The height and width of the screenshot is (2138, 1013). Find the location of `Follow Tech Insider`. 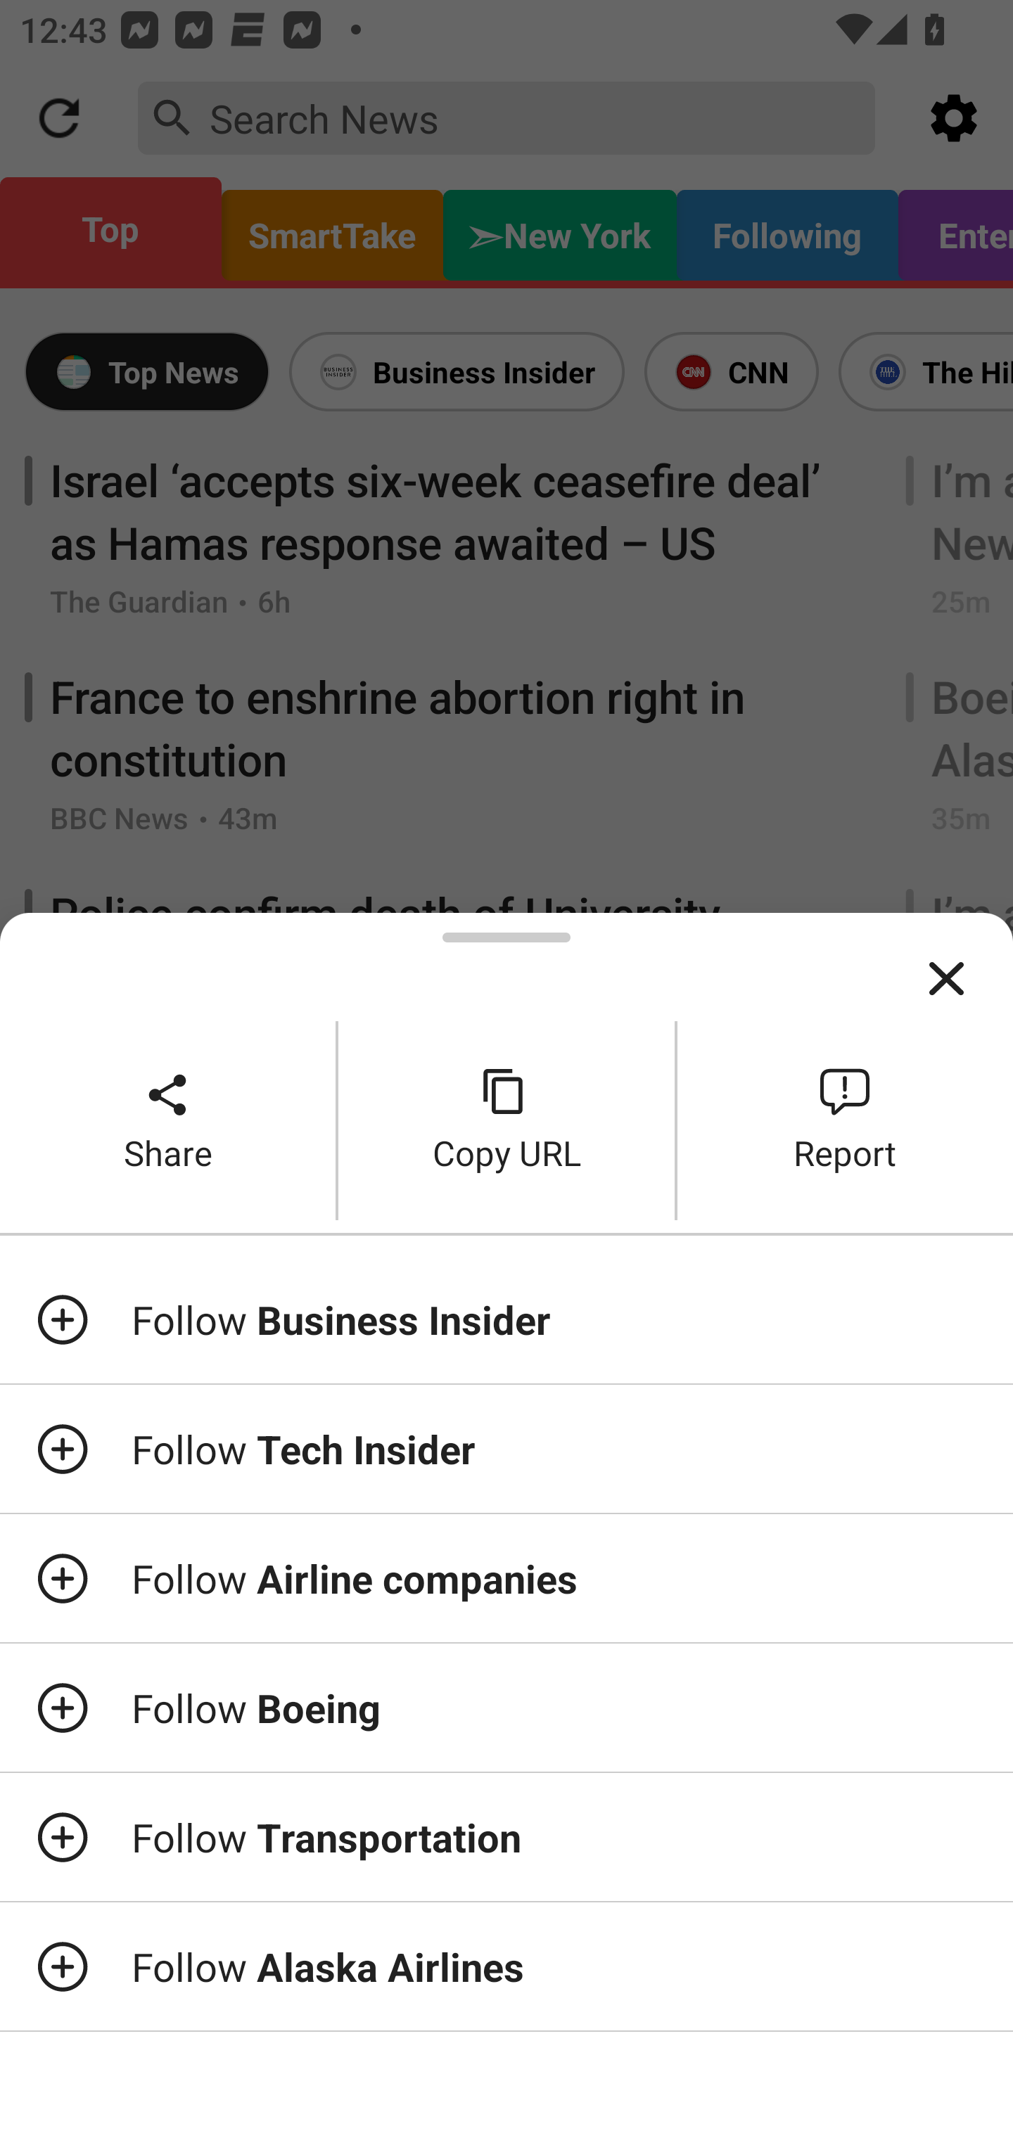

Follow Tech Insider is located at coordinates (507, 1449).